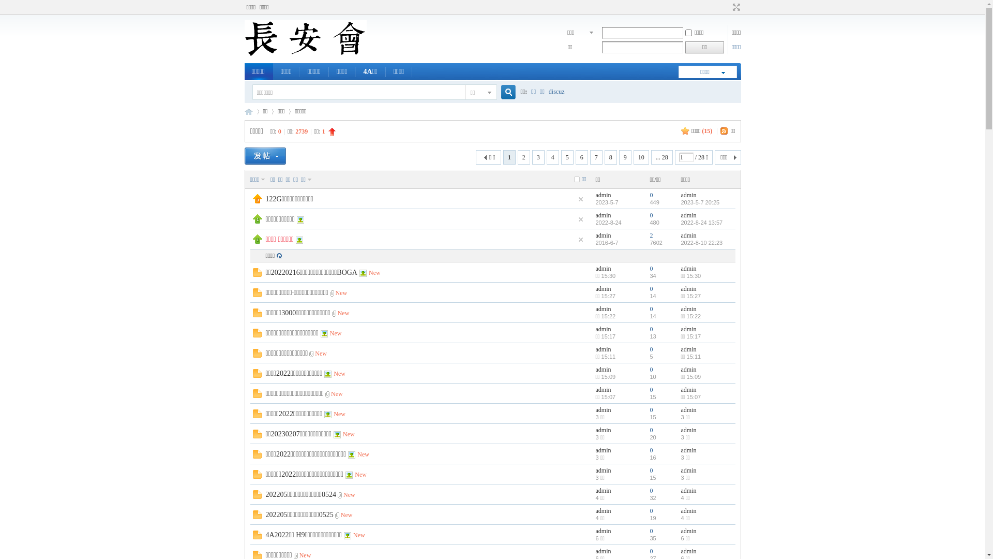  I want to click on admin, so click(604, 410).